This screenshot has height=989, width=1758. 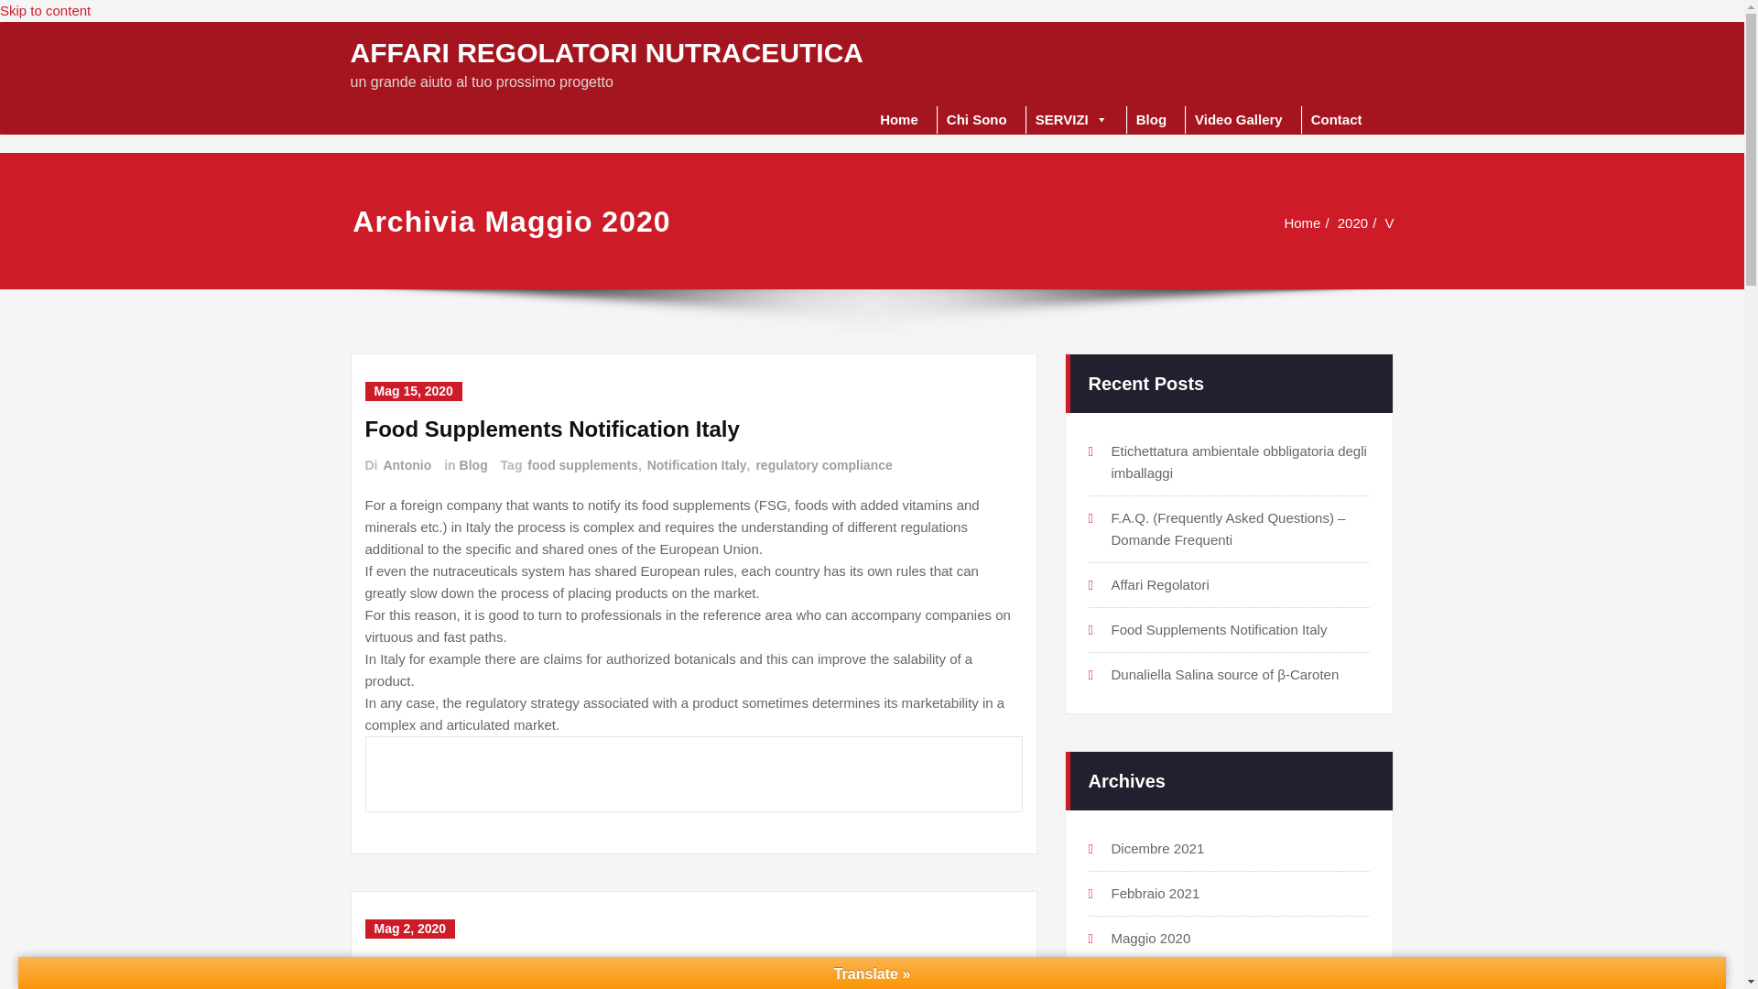 What do you see at coordinates (1151, 119) in the screenshot?
I see `Blog` at bounding box center [1151, 119].